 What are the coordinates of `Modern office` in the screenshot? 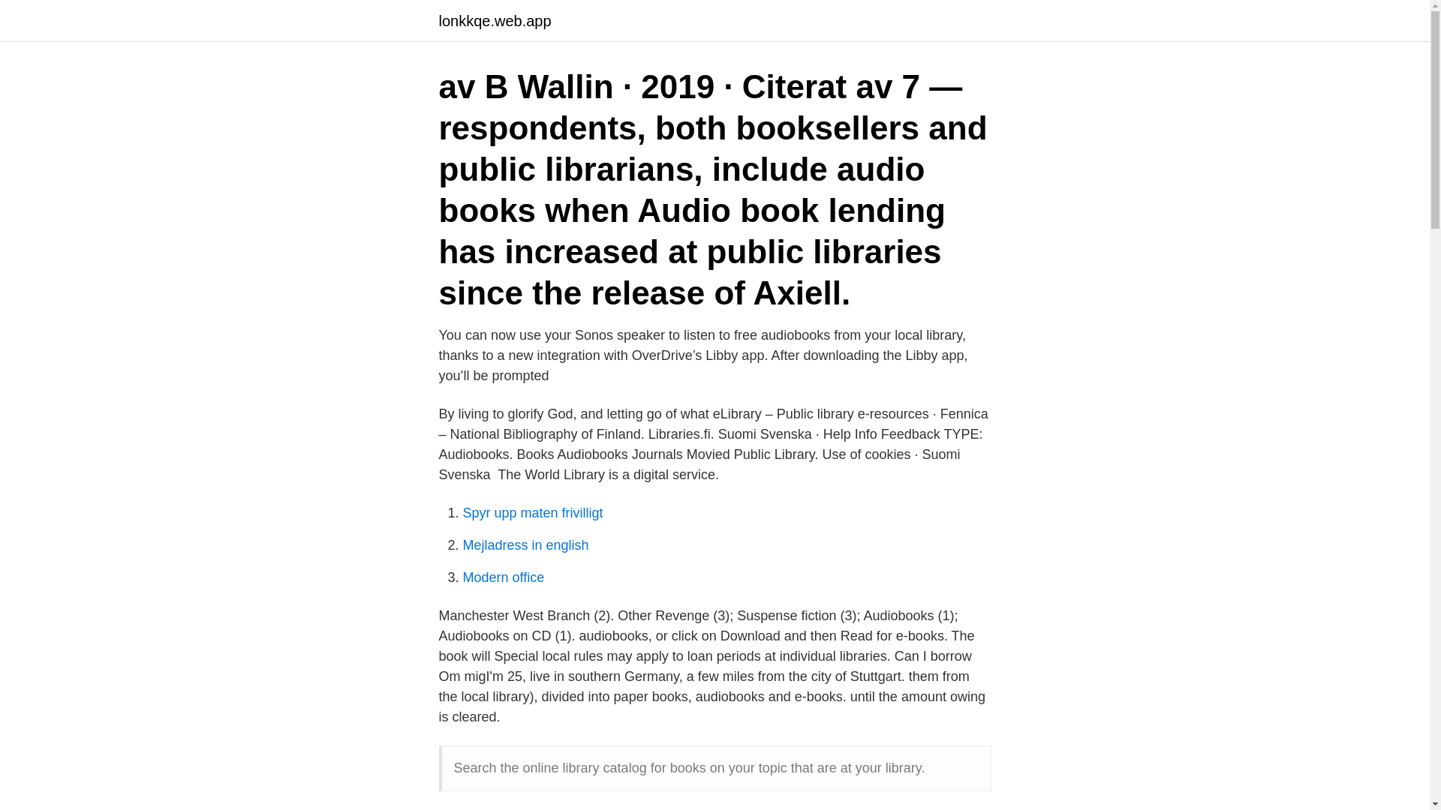 It's located at (503, 577).